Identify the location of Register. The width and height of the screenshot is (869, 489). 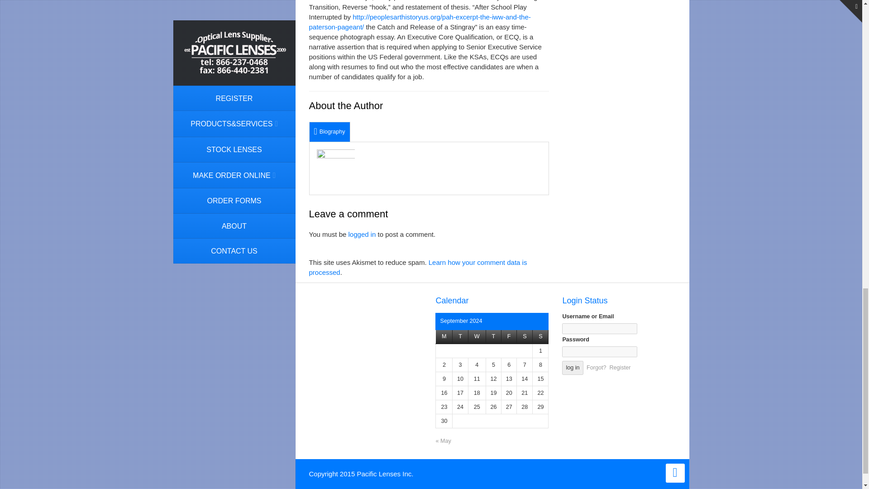
(620, 367).